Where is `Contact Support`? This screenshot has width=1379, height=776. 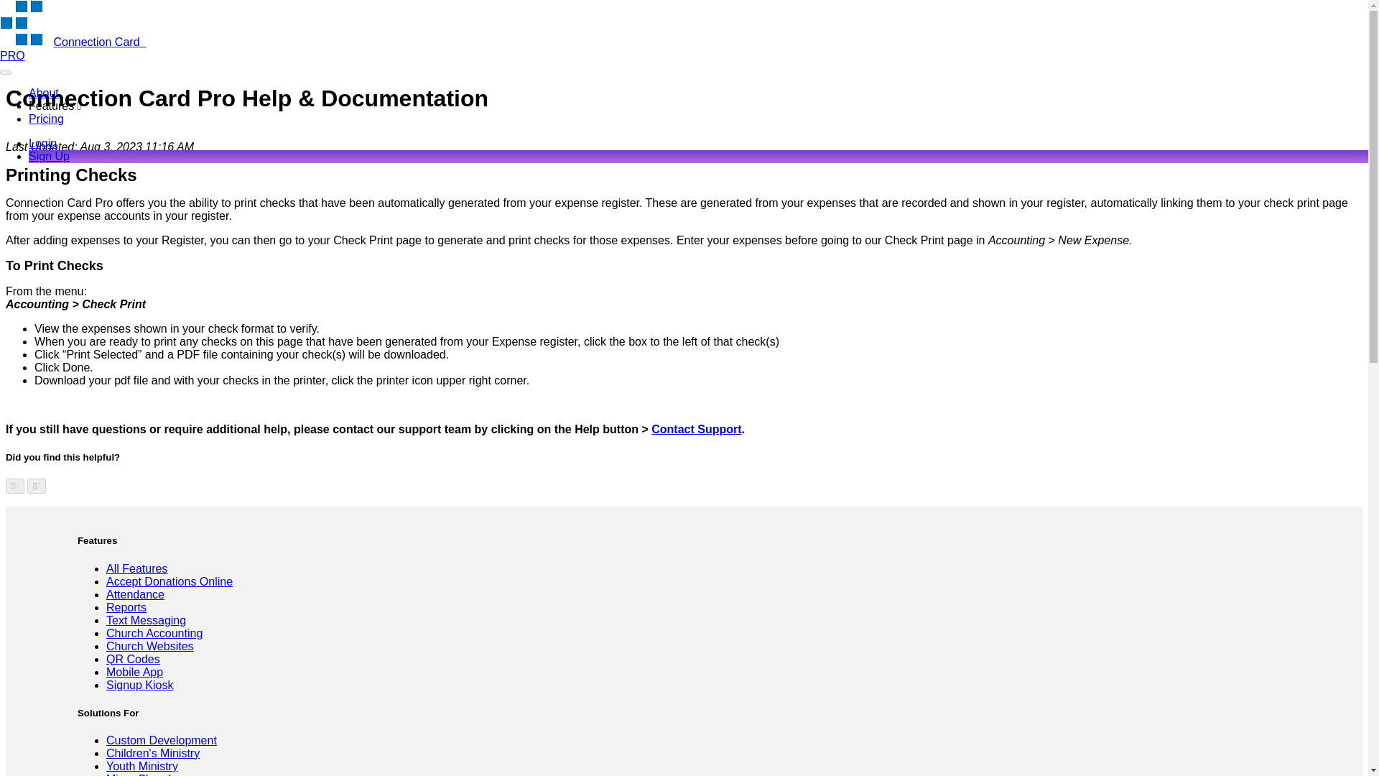
Contact Support is located at coordinates (696, 428).